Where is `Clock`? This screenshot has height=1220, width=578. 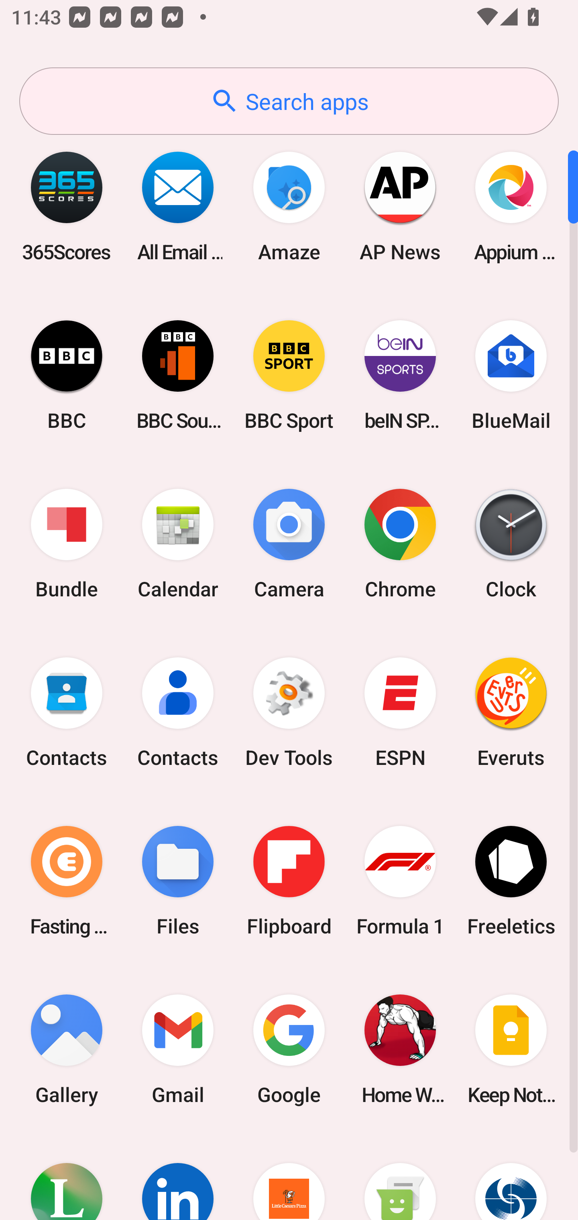 Clock is located at coordinates (511, 544).